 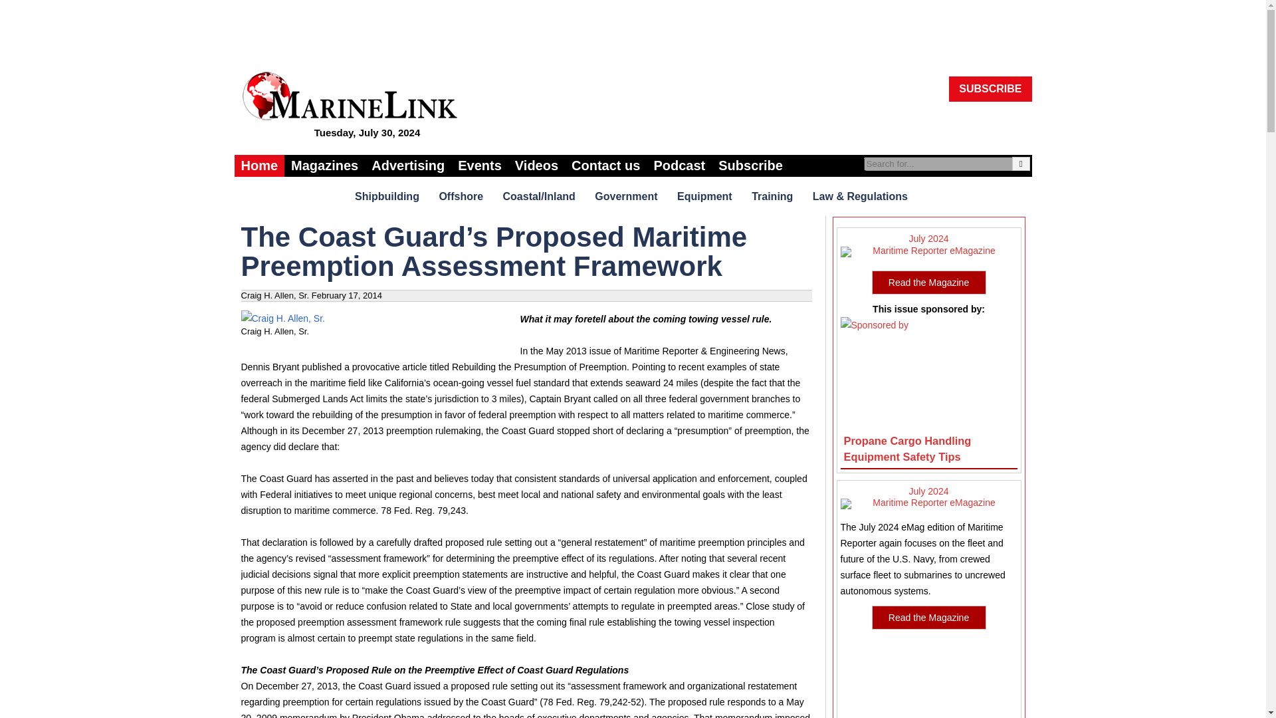 I want to click on Training, so click(x=774, y=195).